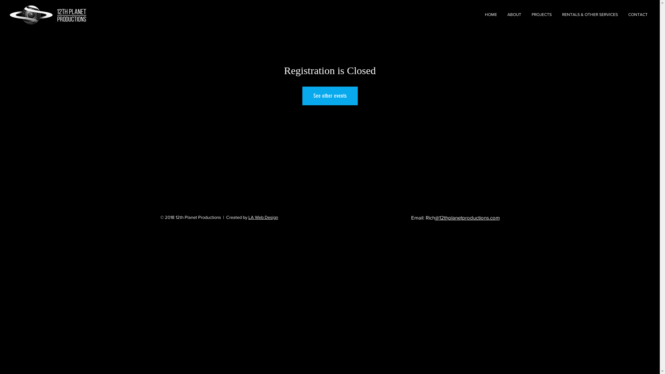 This screenshot has height=374, width=665. What do you see at coordinates (330, 96) in the screenshot?
I see `See other events` at bounding box center [330, 96].